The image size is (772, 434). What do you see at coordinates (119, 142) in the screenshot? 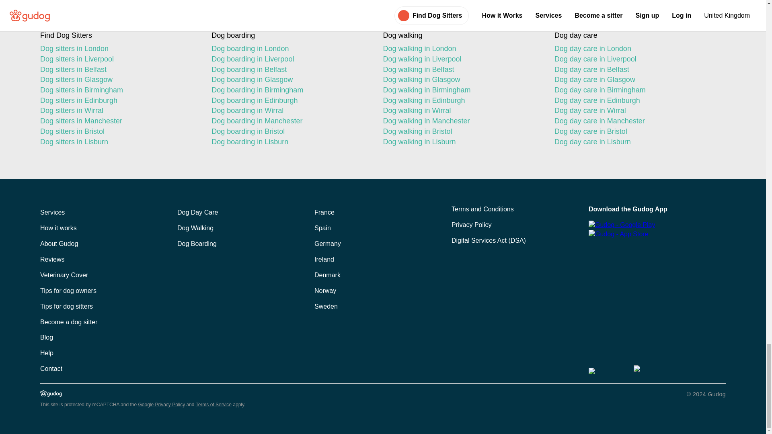
I see `Dog sitters in Lisburn` at bounding box center [119, 142].